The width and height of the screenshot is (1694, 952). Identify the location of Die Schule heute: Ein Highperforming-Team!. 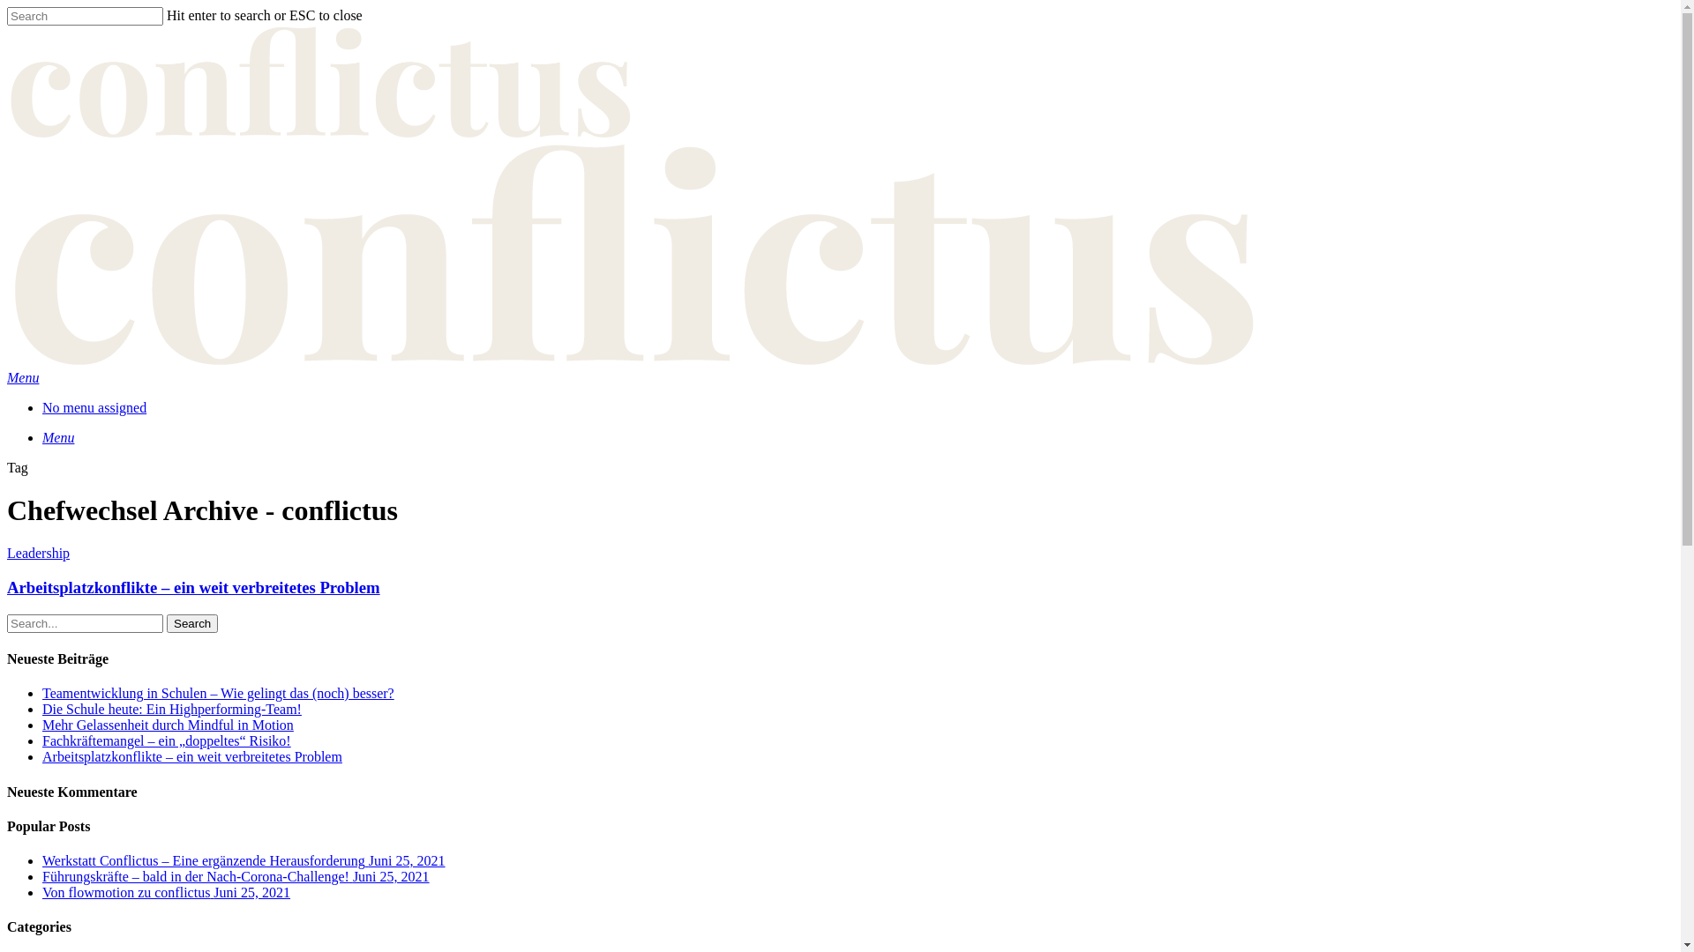
(172, 709).